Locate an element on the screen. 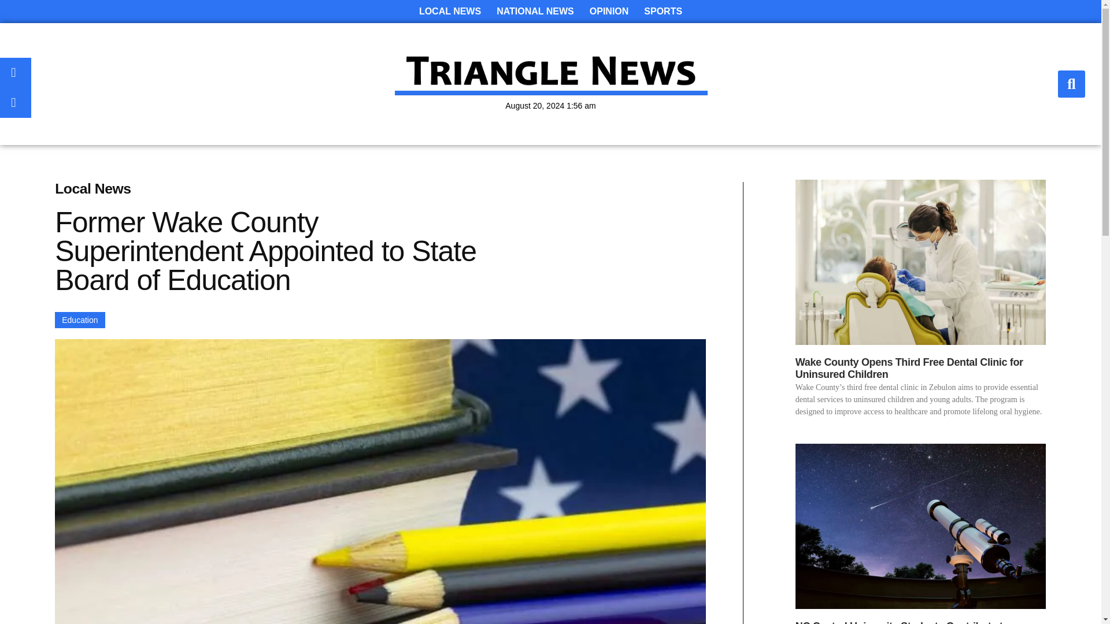 The width and height of the screenshot is (1110, 624). NATIONAL NEWS is located at coordinates (535, 12).